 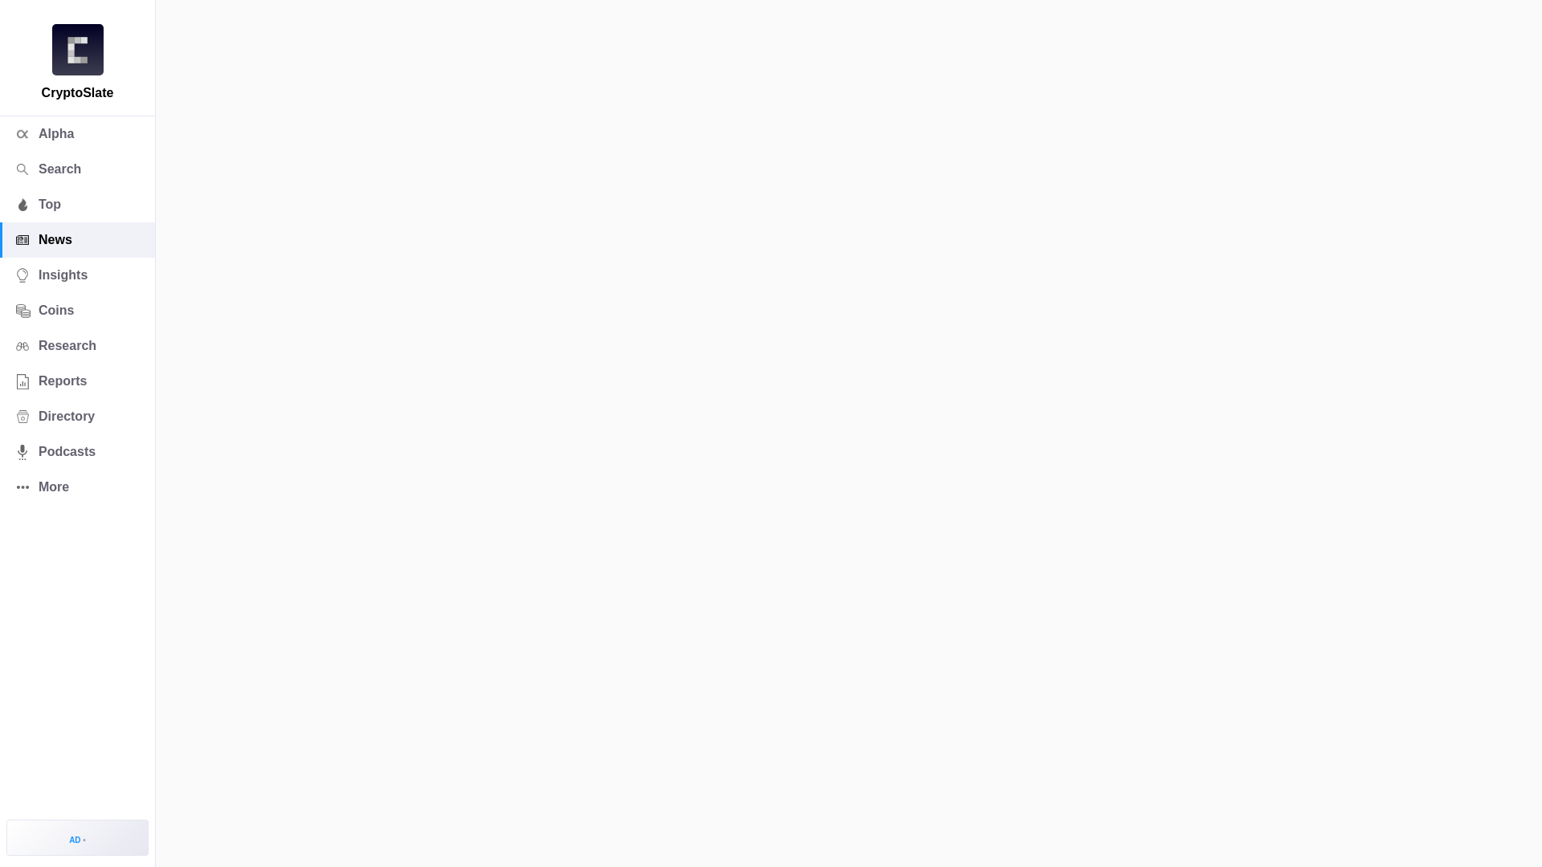 What do you see at coordinates (77, 275) in the screenshot?
I see `Insights` at bounding box center [77, 275].